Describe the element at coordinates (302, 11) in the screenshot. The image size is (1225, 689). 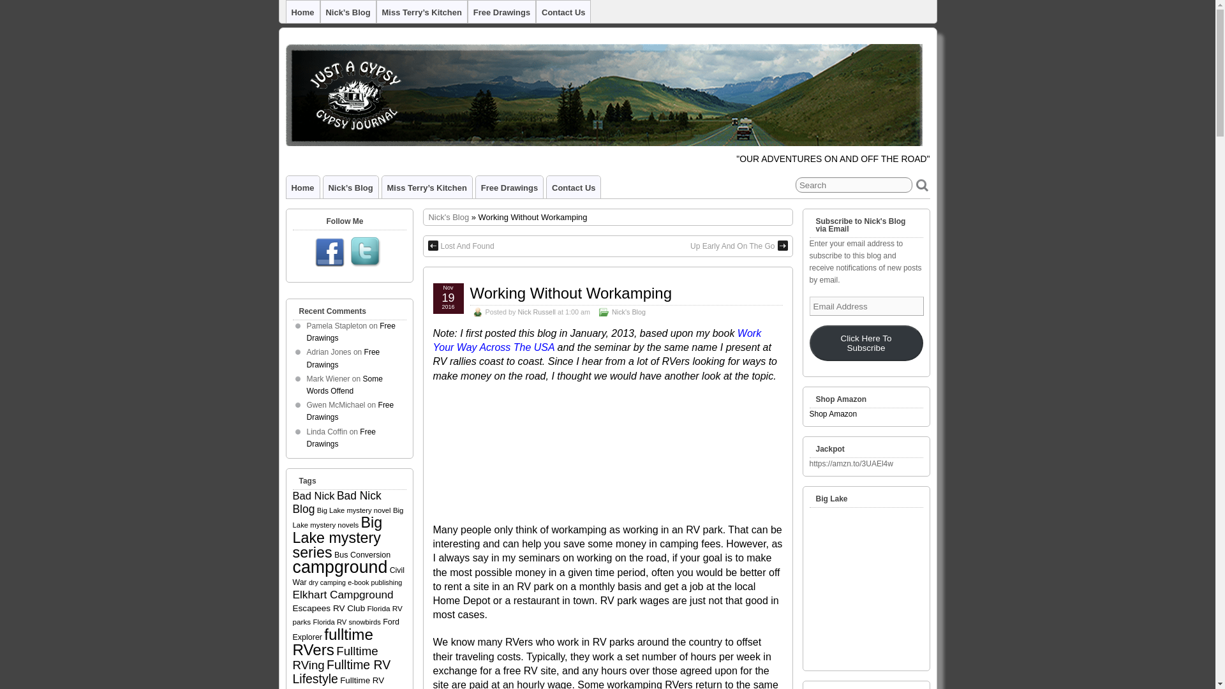
I see `Home` at that location.